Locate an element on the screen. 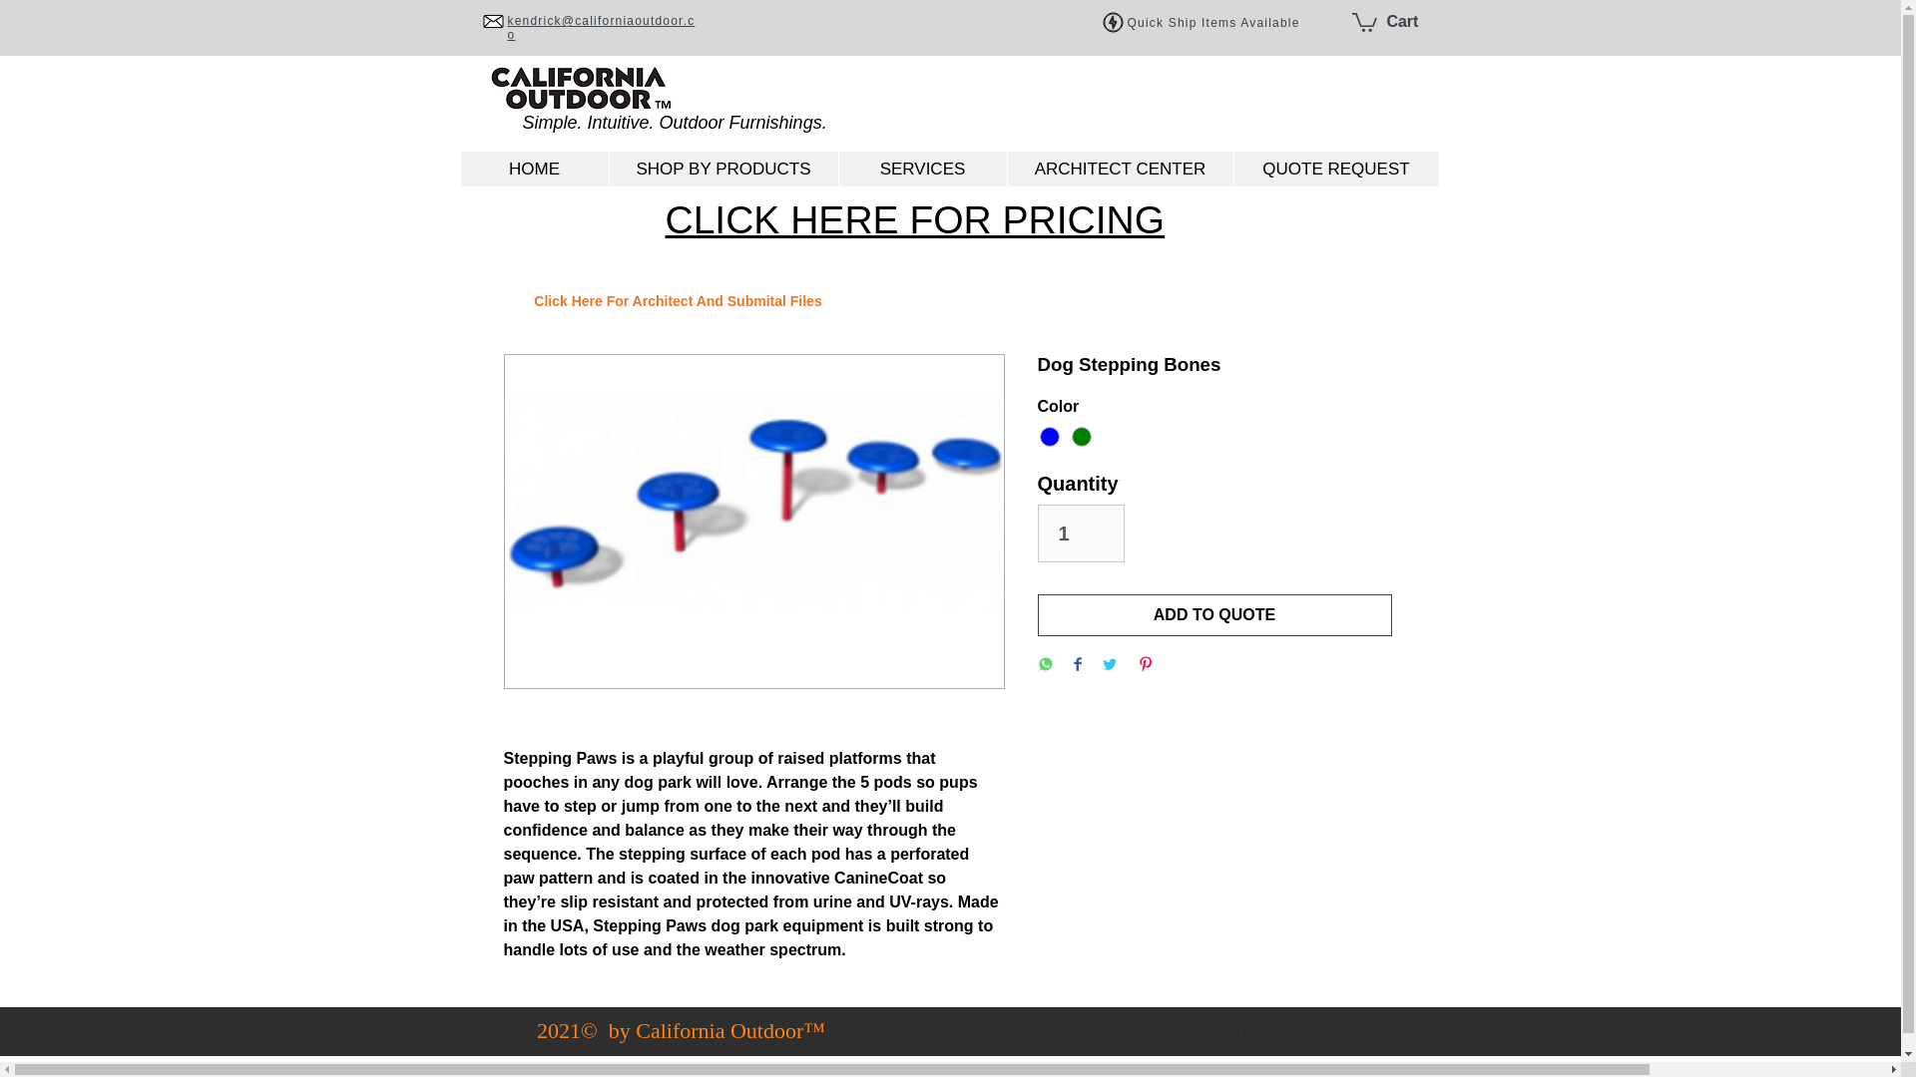 The image size is (1916, 1077). ADD TO QUOTE is located at coordinates (1215, 615).